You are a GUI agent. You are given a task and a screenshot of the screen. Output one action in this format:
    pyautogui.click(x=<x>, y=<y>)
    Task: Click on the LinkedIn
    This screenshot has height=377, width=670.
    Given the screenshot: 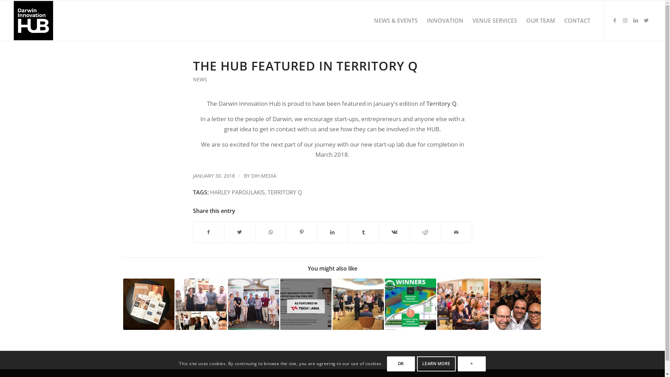 What is the action you would take?
    pyautogui.click(x=636, y=20)
    